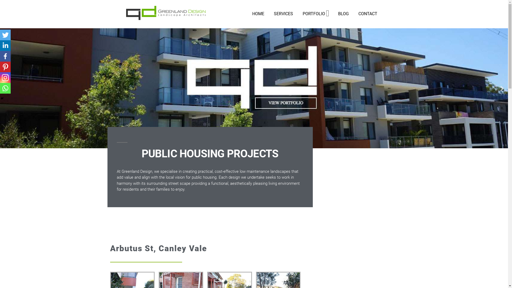  I want to click on BLOG, so click(343, 14).